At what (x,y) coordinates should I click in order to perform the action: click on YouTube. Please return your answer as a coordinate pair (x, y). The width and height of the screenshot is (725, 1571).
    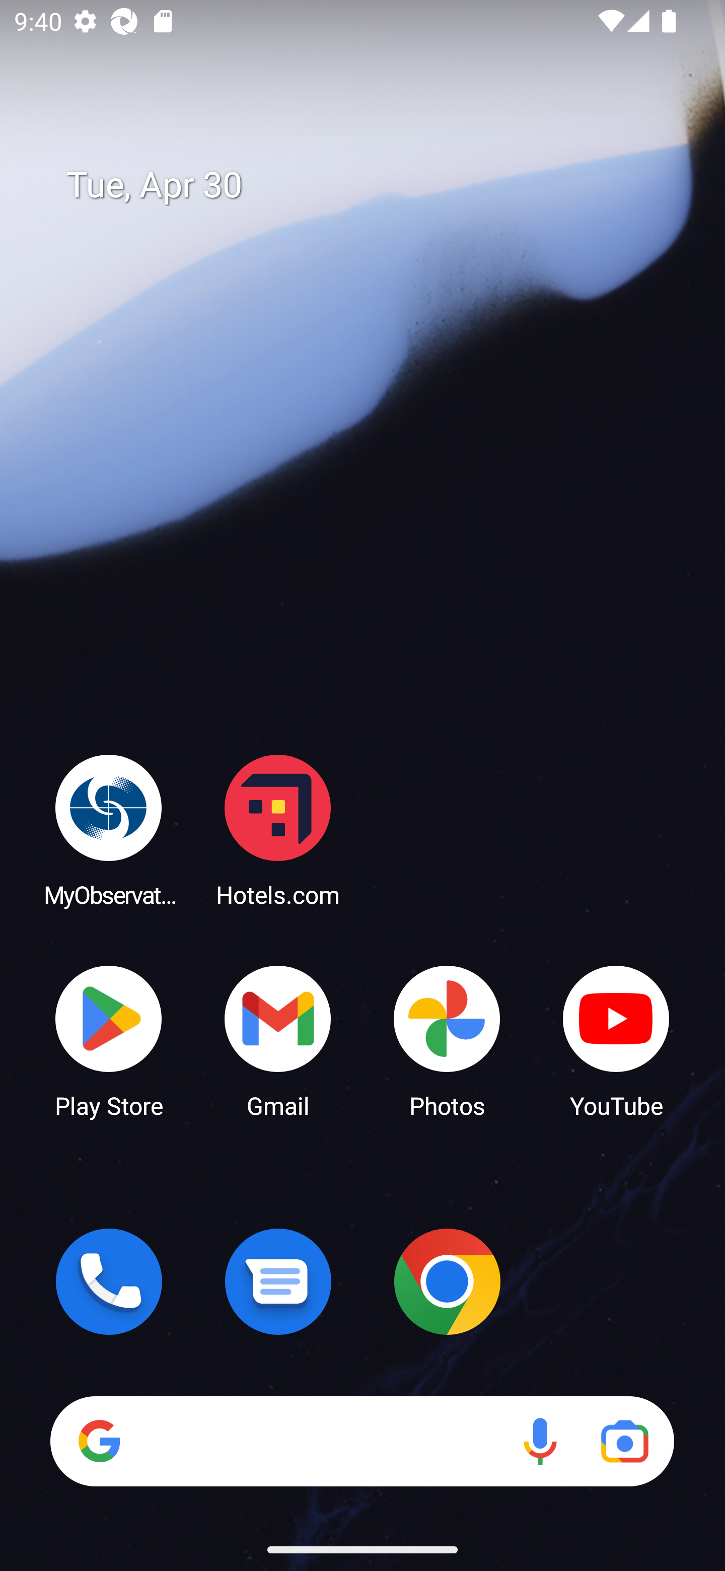
    Looking at the image, I should click on (616, 1040).